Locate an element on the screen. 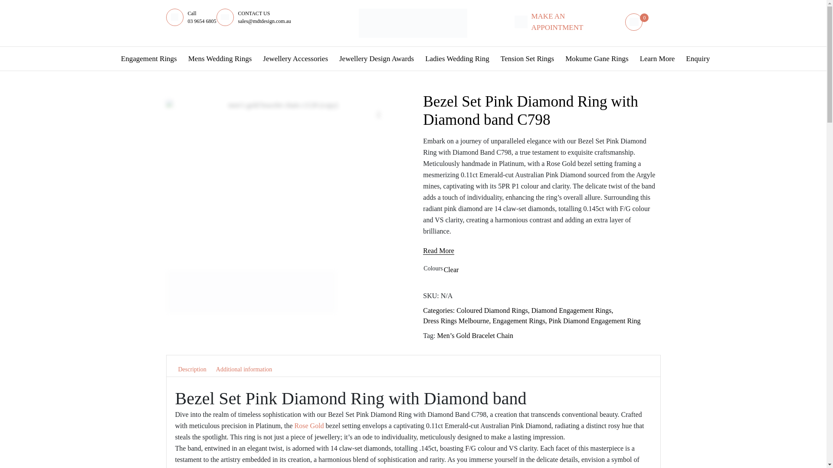 The image size is (833, 468). Jewellery Accessories is located at coordinates (295, 58).